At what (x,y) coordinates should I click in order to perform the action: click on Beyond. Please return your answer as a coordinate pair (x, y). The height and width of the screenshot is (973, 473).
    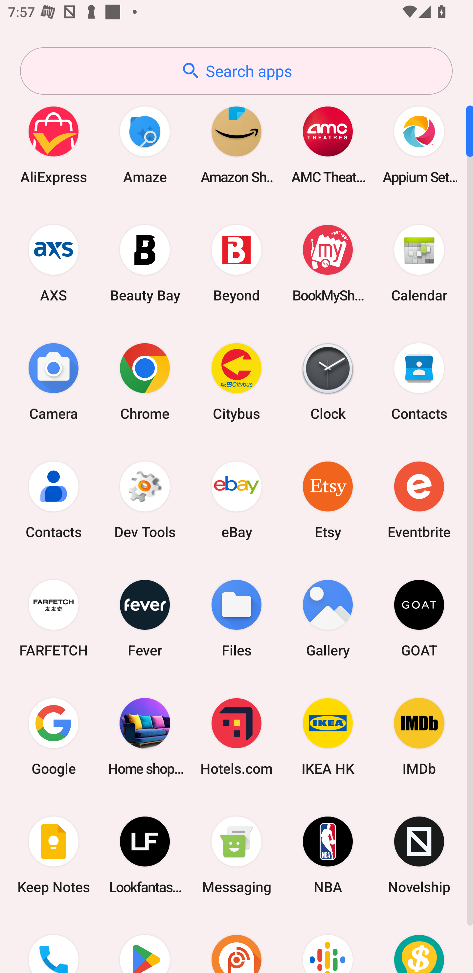
    Looking at the image, I should click on (236, 263).